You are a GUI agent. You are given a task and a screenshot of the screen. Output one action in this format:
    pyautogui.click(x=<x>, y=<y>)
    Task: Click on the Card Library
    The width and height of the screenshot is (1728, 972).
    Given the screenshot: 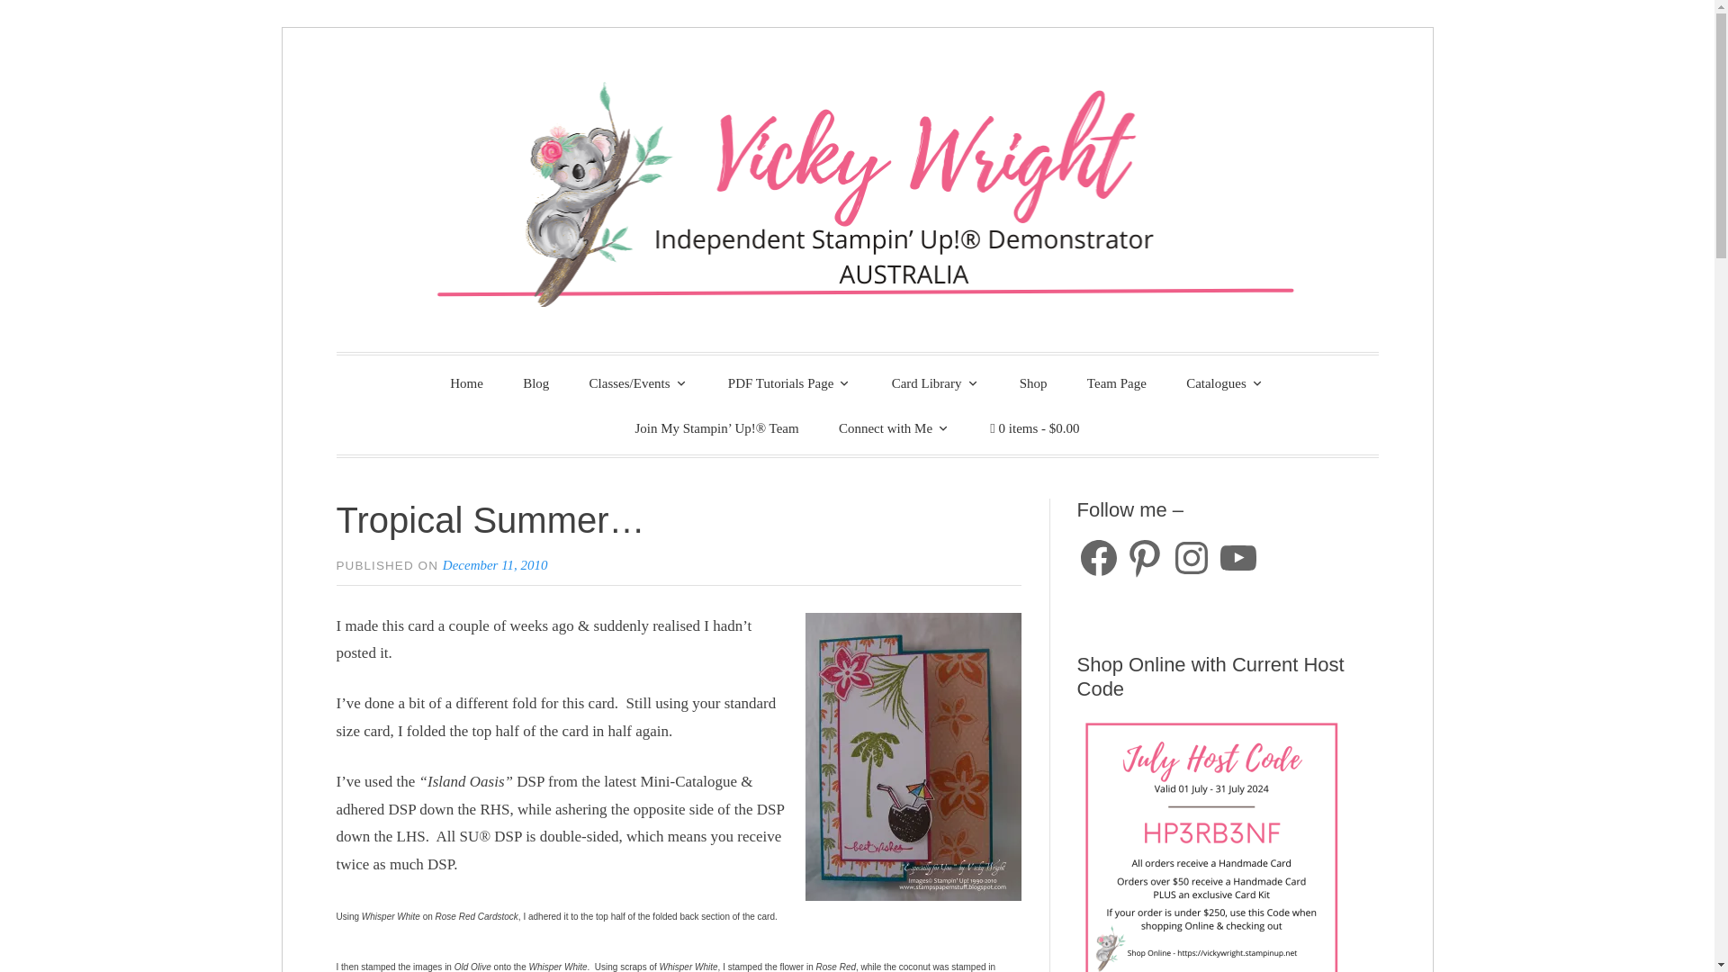 What is the action you would take?
    pyautogui.click(x=936, y=382)
    